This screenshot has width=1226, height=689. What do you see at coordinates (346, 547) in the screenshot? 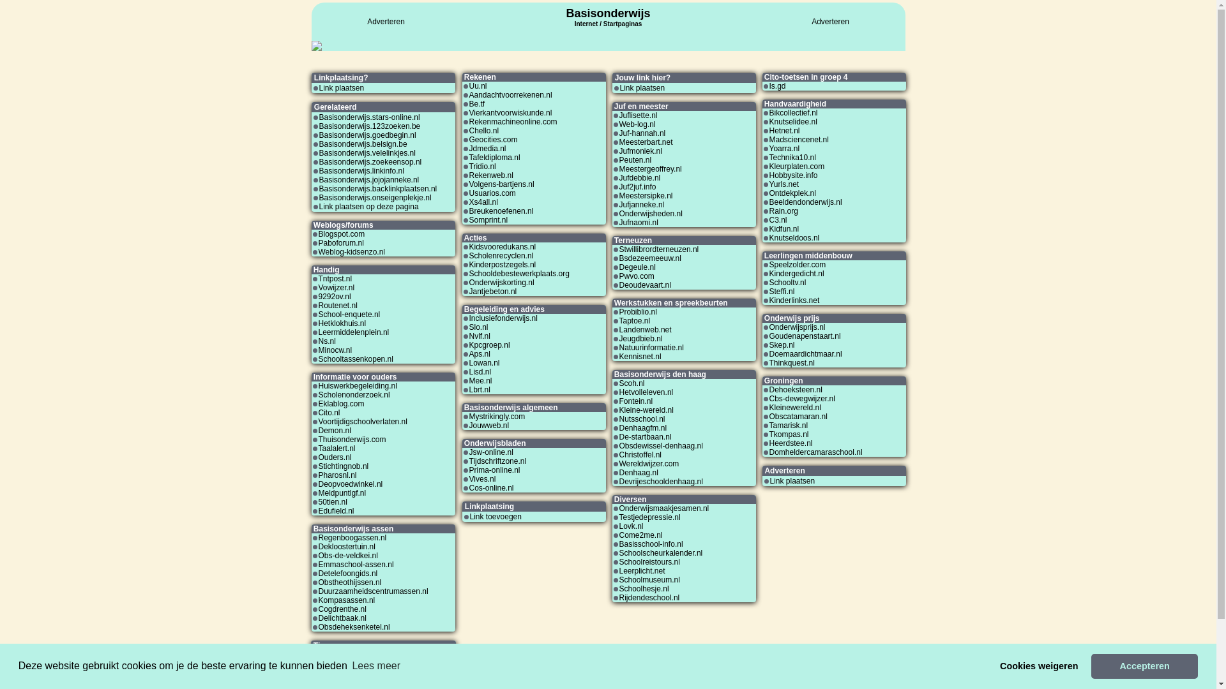
I see `Dekloostertuin.nl` at bounding box center [346, 547].